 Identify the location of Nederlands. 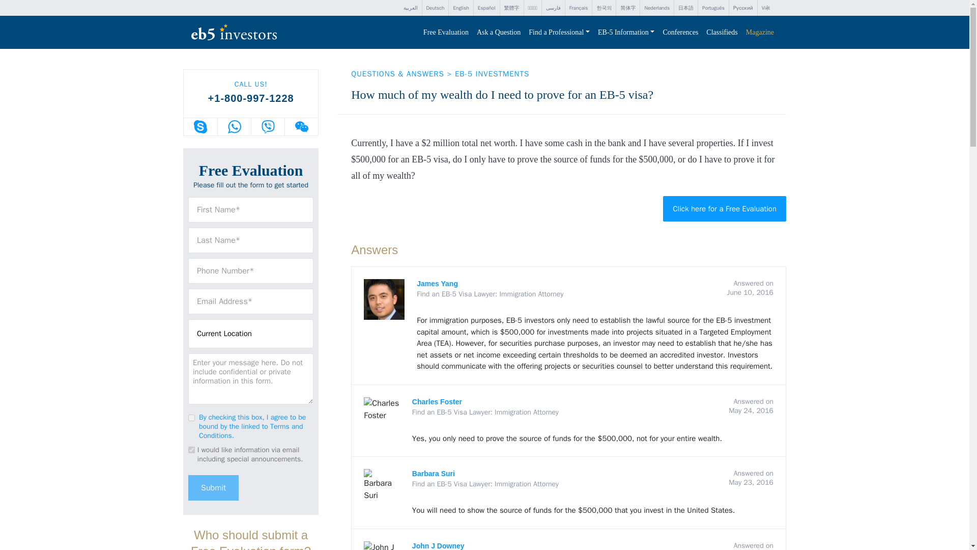
(656, 8).